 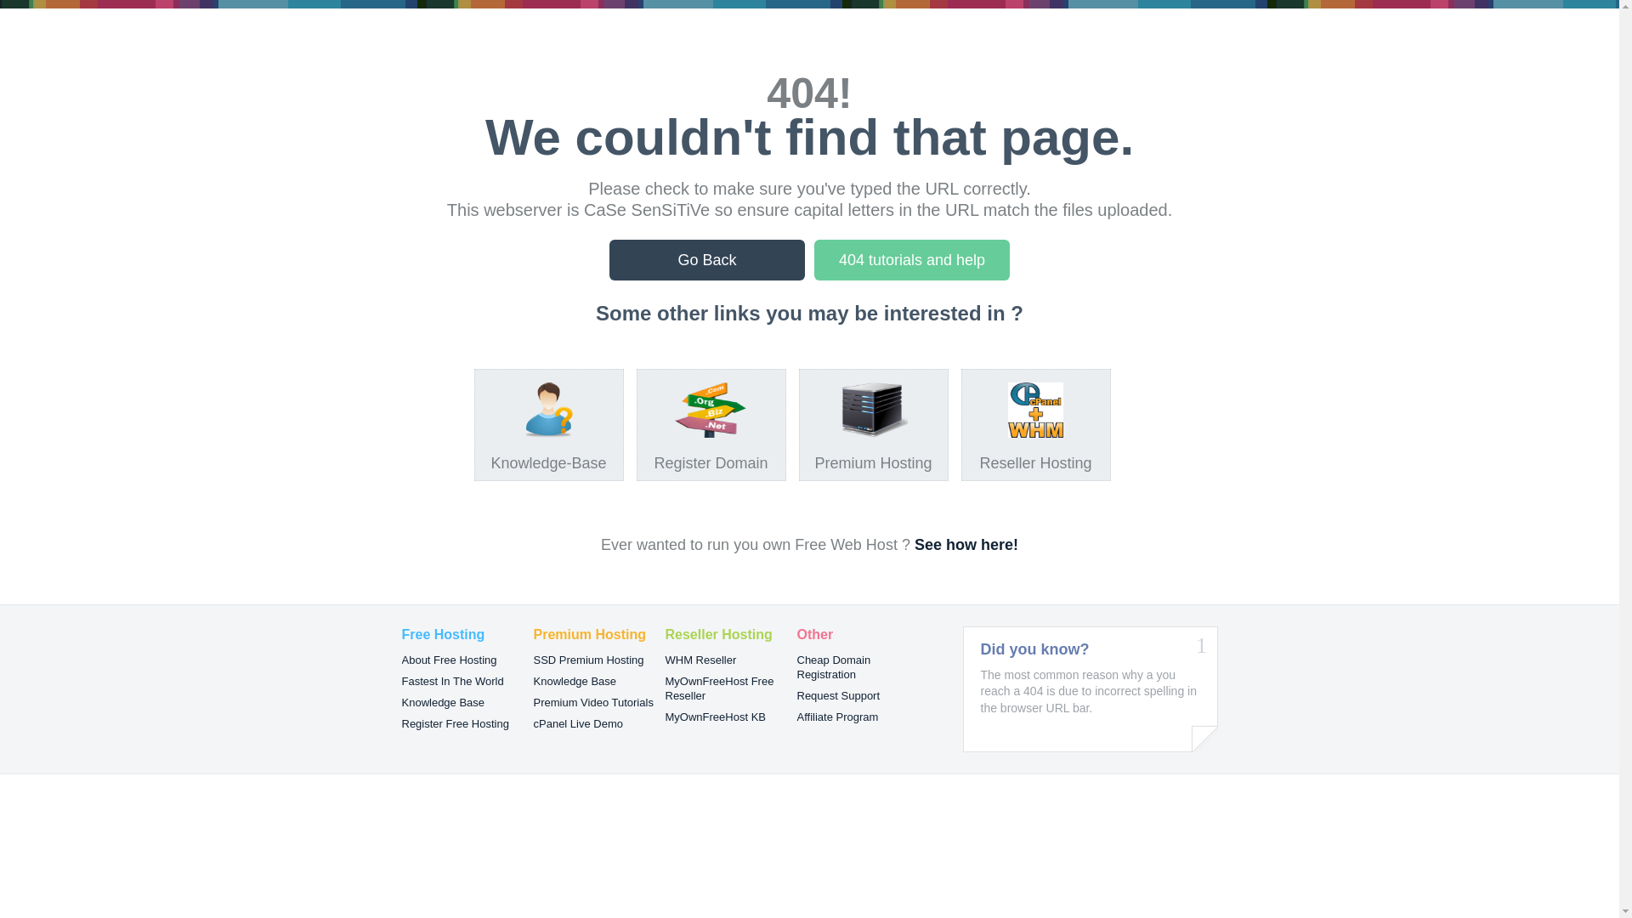 I want to click on Request Support, so click(x=839, y=695).